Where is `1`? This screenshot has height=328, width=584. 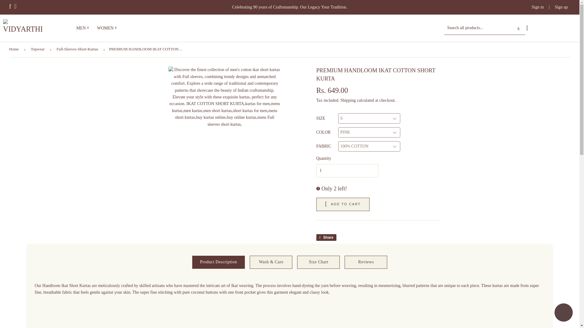 1 is located at coordinates (347, 171).